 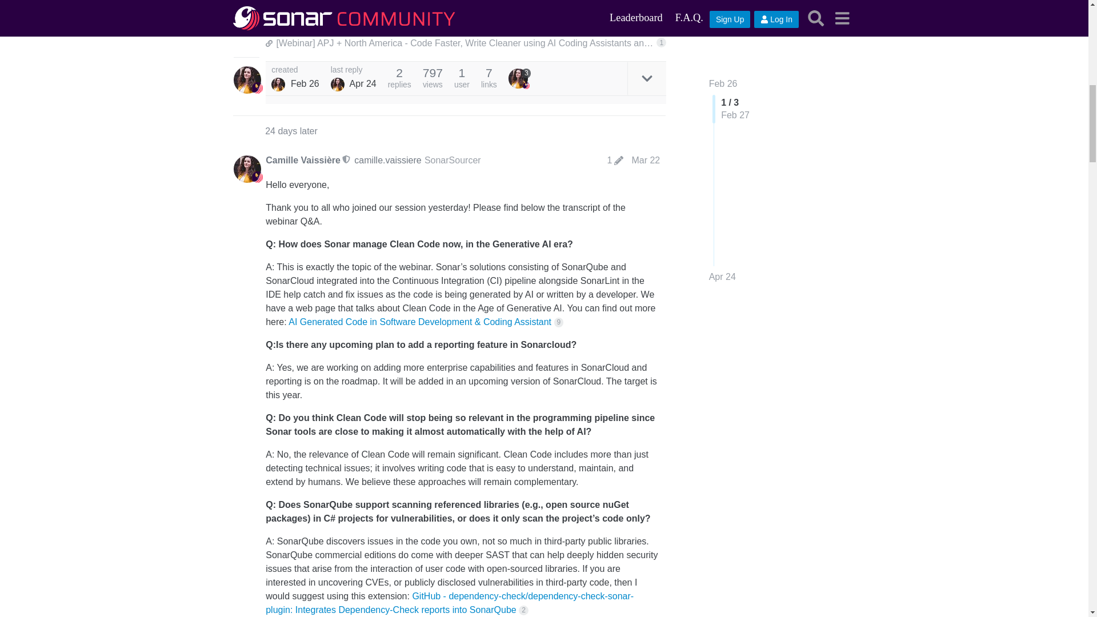 I want to click on 3, so click(x=520, y=78).